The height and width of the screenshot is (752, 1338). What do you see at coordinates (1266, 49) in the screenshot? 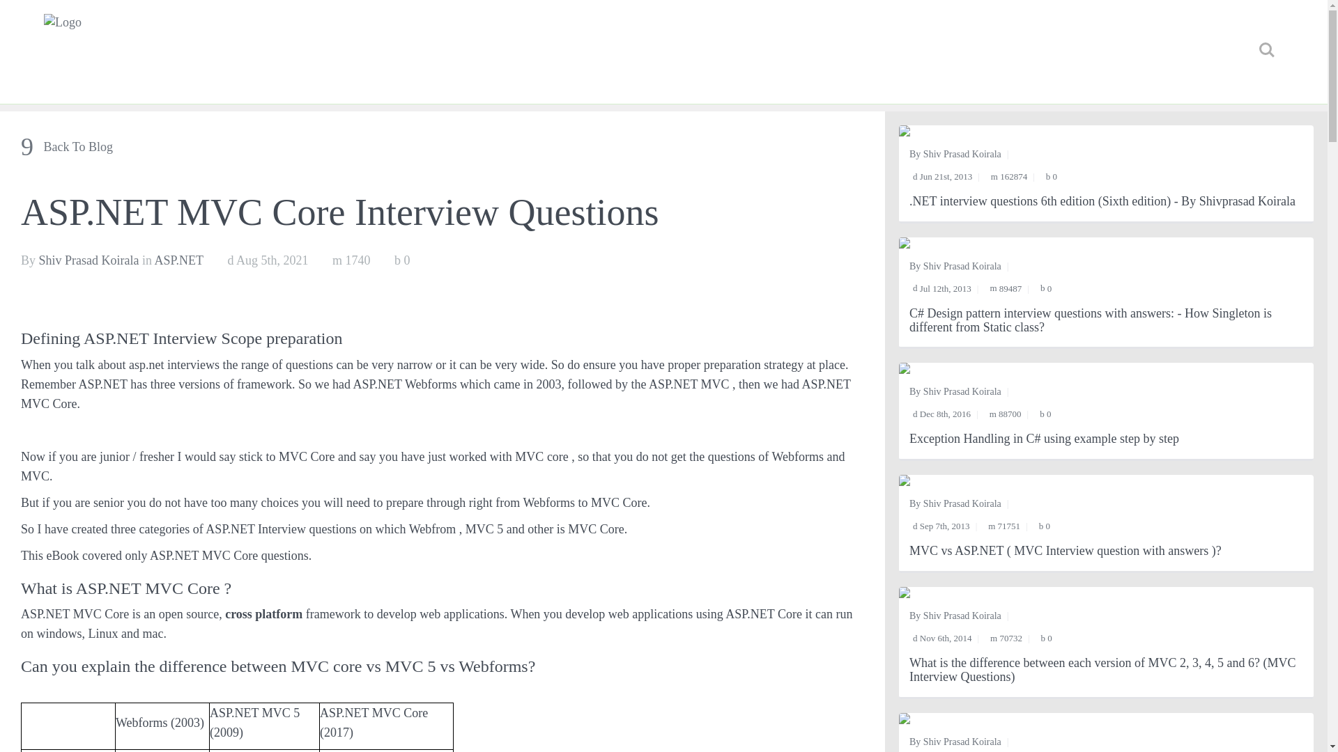
I see `Search` at bounding box center [1266, 49].